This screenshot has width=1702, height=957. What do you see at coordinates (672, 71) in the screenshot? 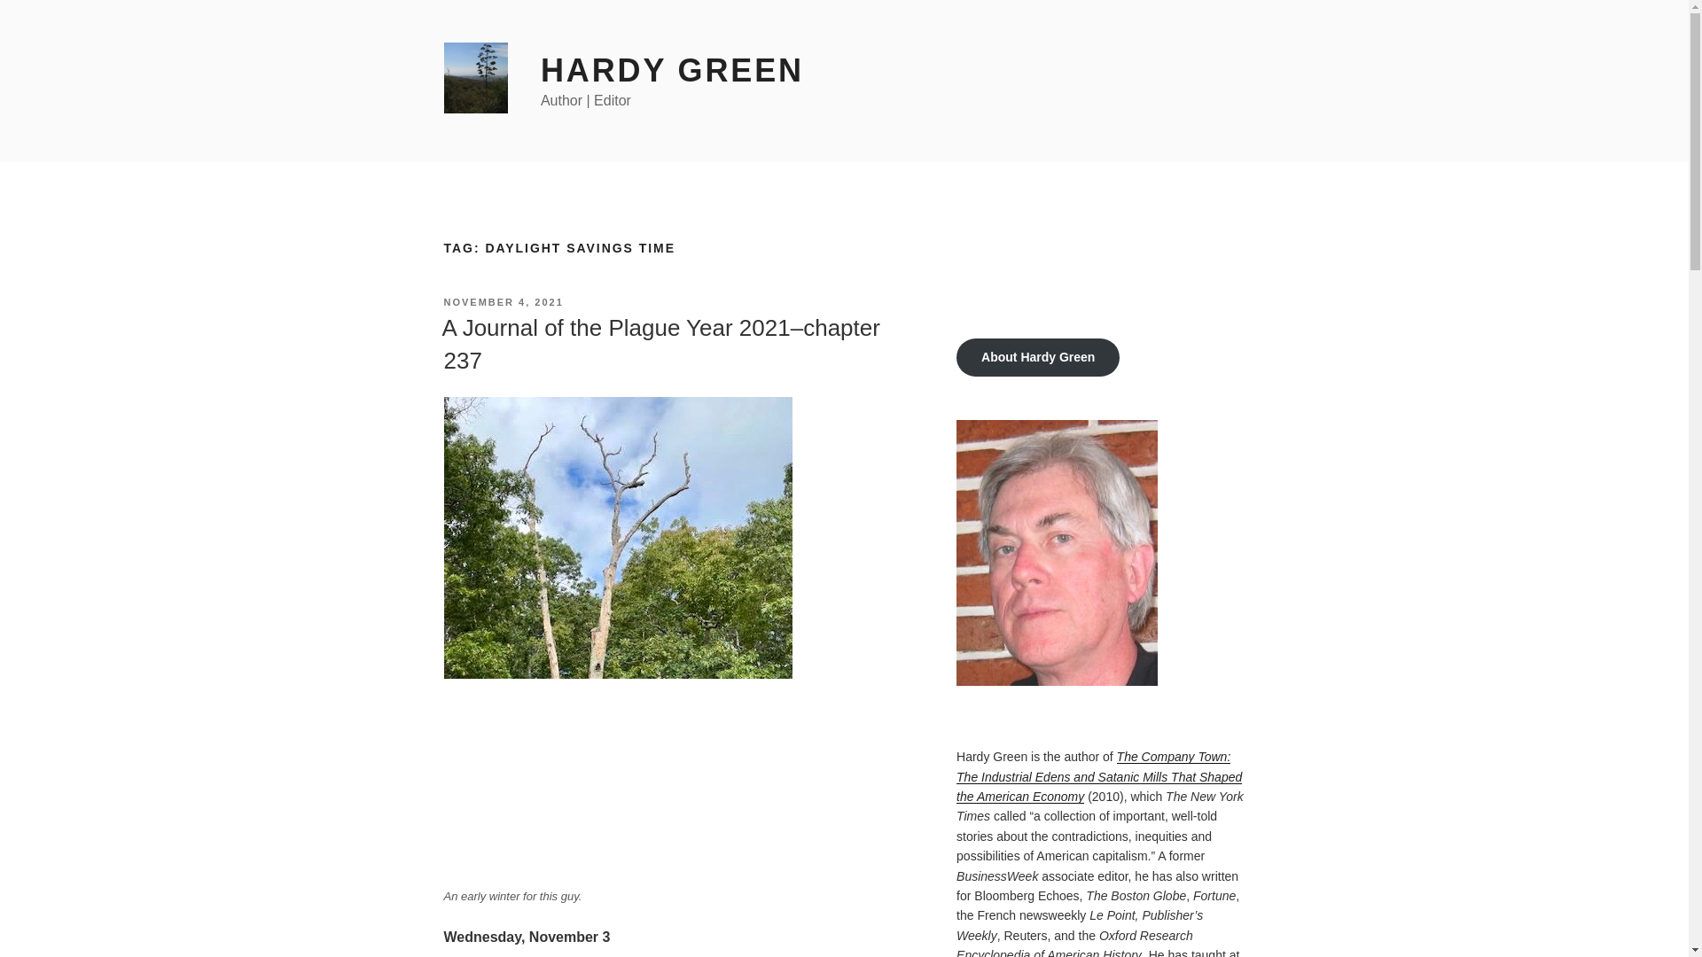
I see `HARDY GREEN` at bounding box center [672, 71].